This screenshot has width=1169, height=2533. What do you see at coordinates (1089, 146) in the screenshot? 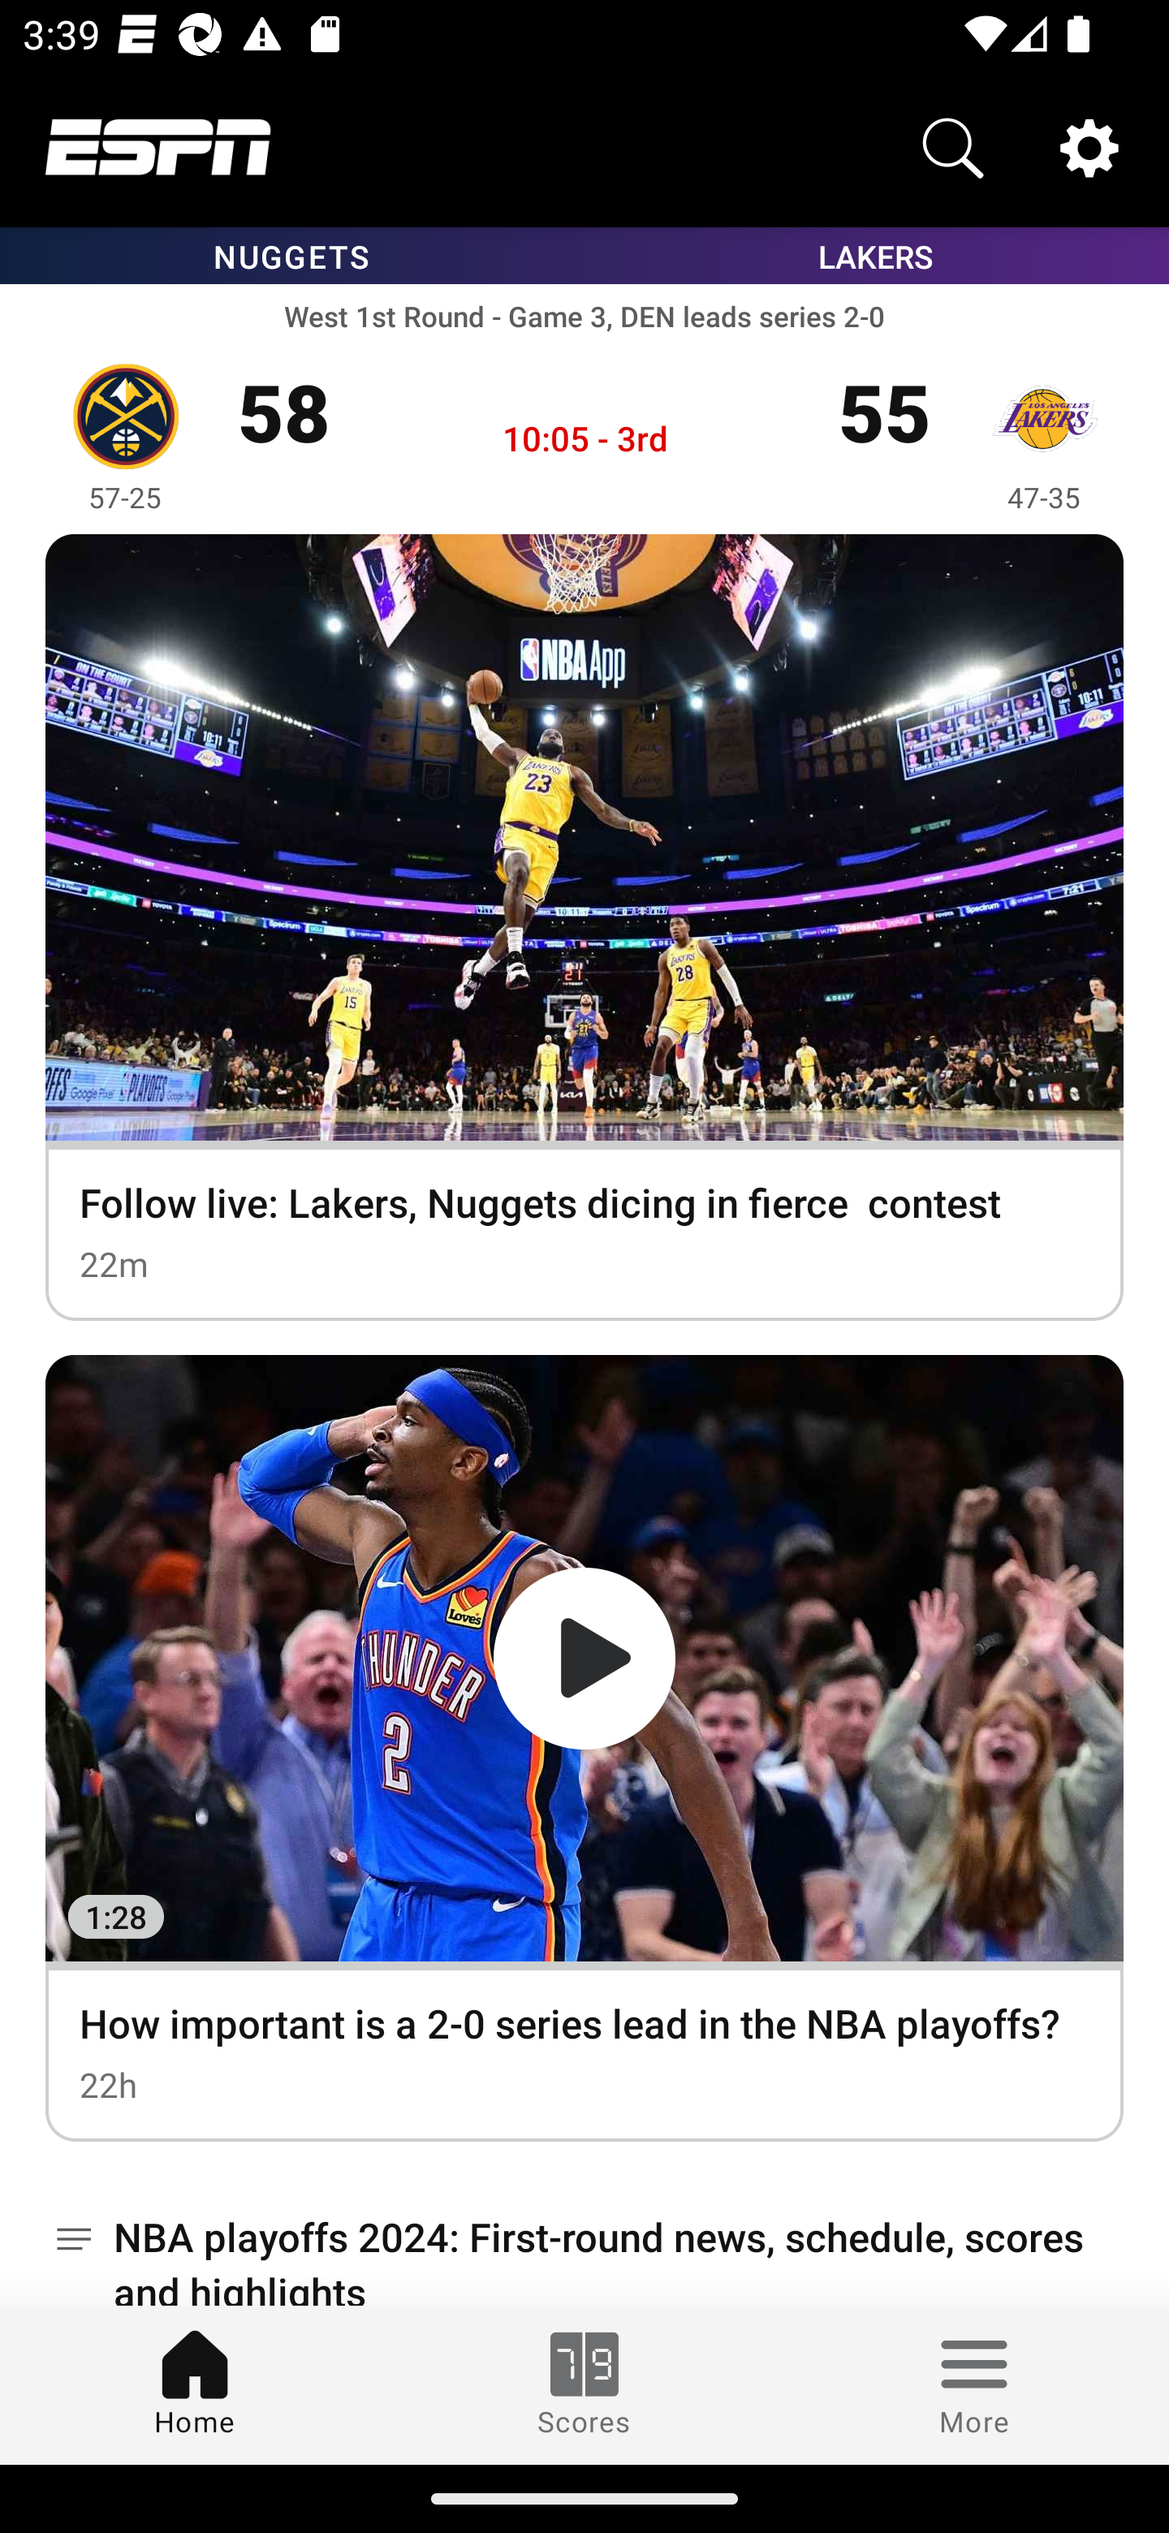
I see `Settings` at bounding box center [1089, 146].